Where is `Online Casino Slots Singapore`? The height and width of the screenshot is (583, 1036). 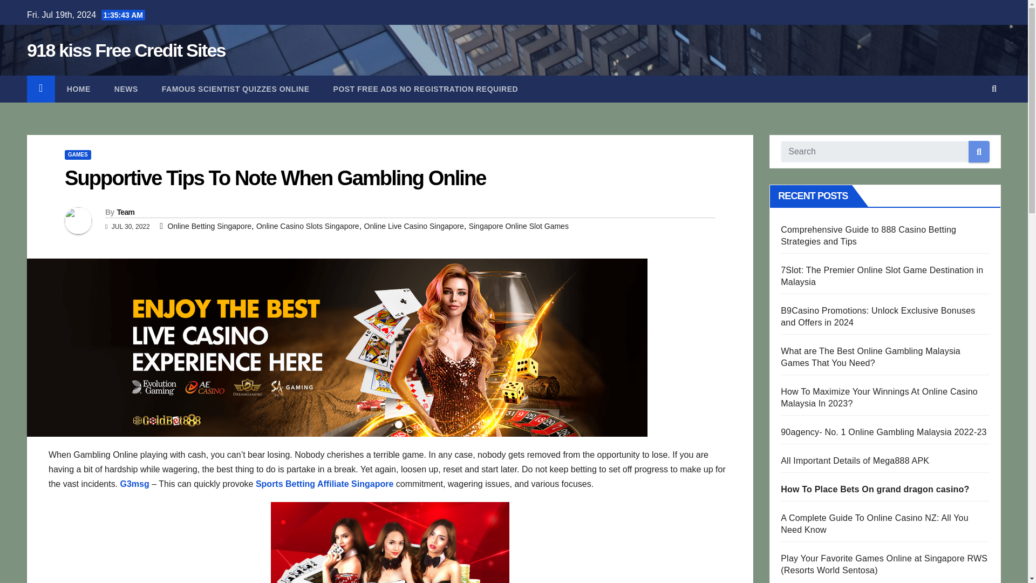
Online Casino Slots Singapore is located at coordinates (308, 226).